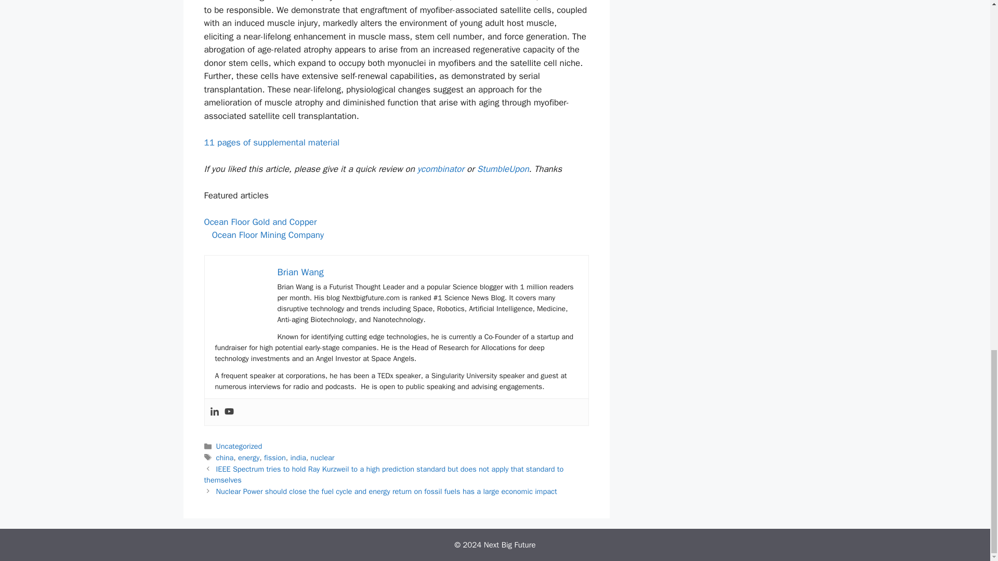  What do you see at coordinates (300, 272) in the screenshot?
I see `Brian Wang` at bounding box center [300, 272].